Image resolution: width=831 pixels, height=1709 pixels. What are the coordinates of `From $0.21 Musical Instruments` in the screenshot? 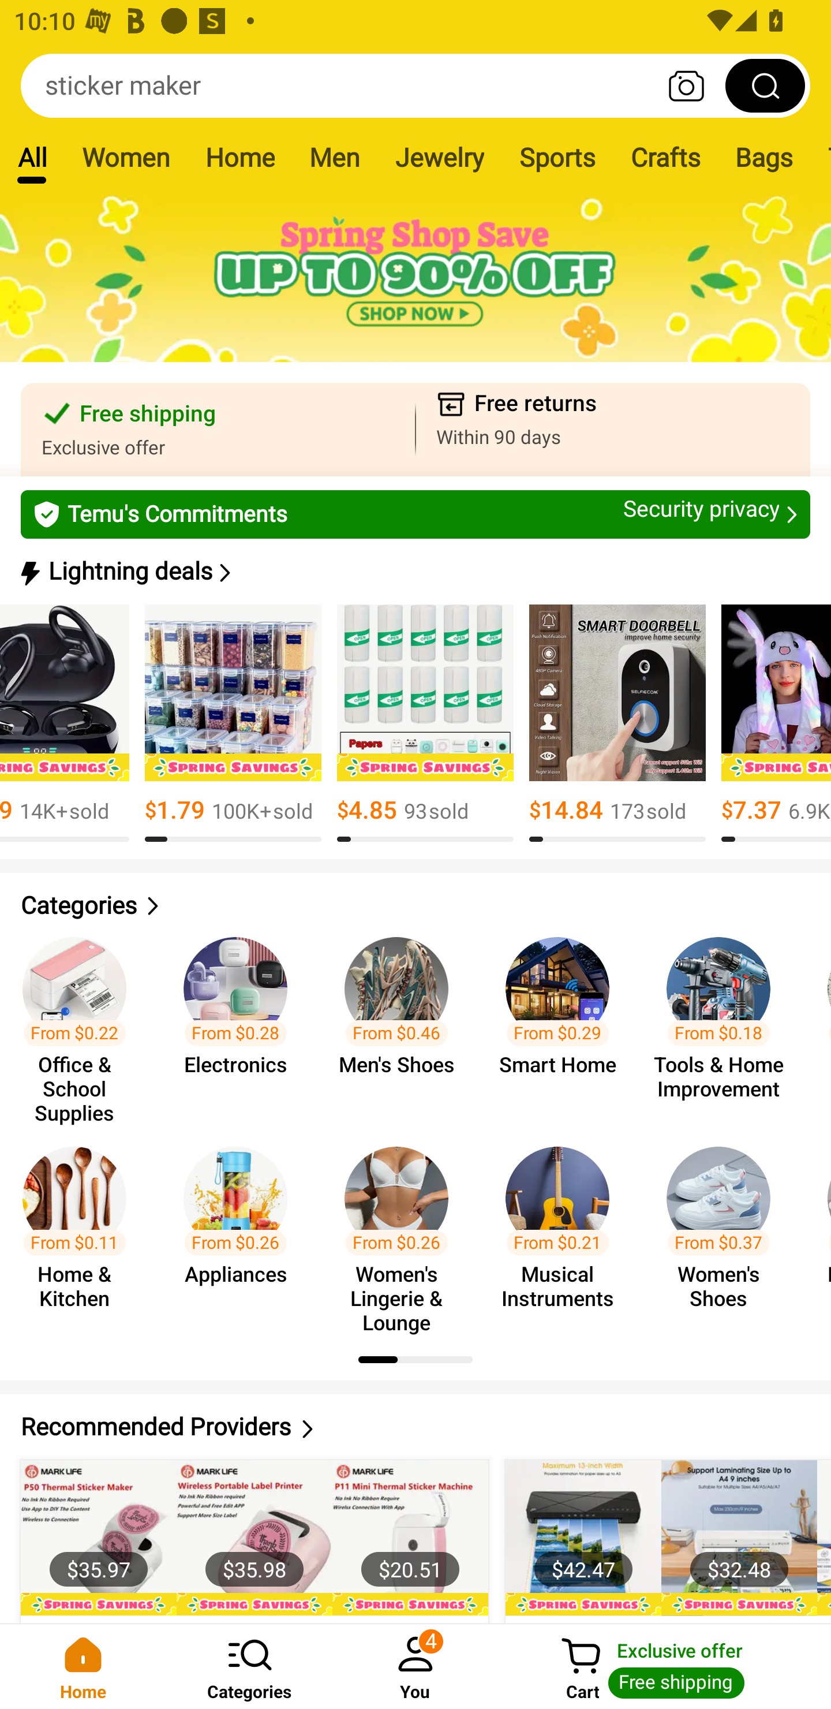 It's located at (563, 1230).